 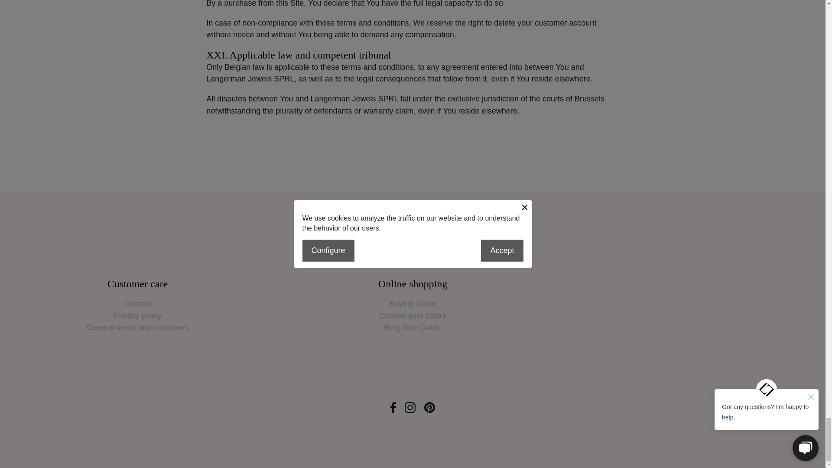 I want to click on Choose your colors, so click(x=413, y=316).